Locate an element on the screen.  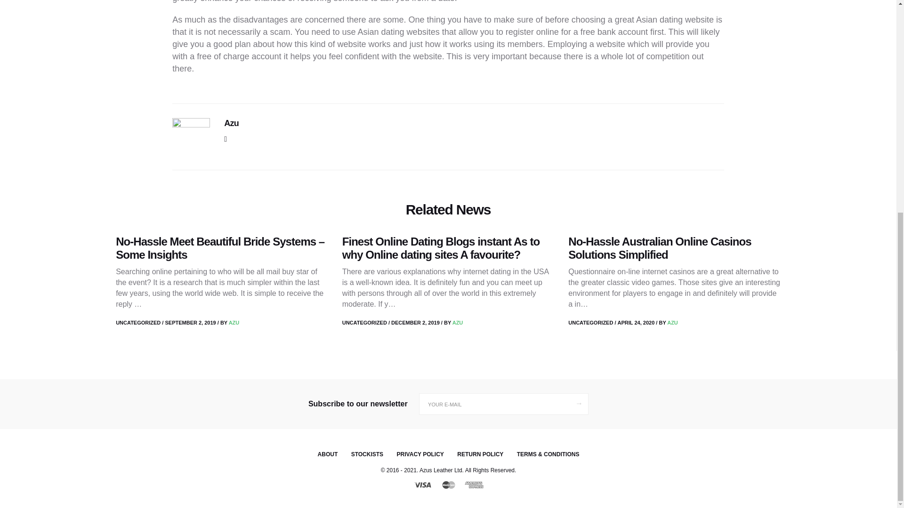
Posts by Azu is located at coordinates (458, 323).